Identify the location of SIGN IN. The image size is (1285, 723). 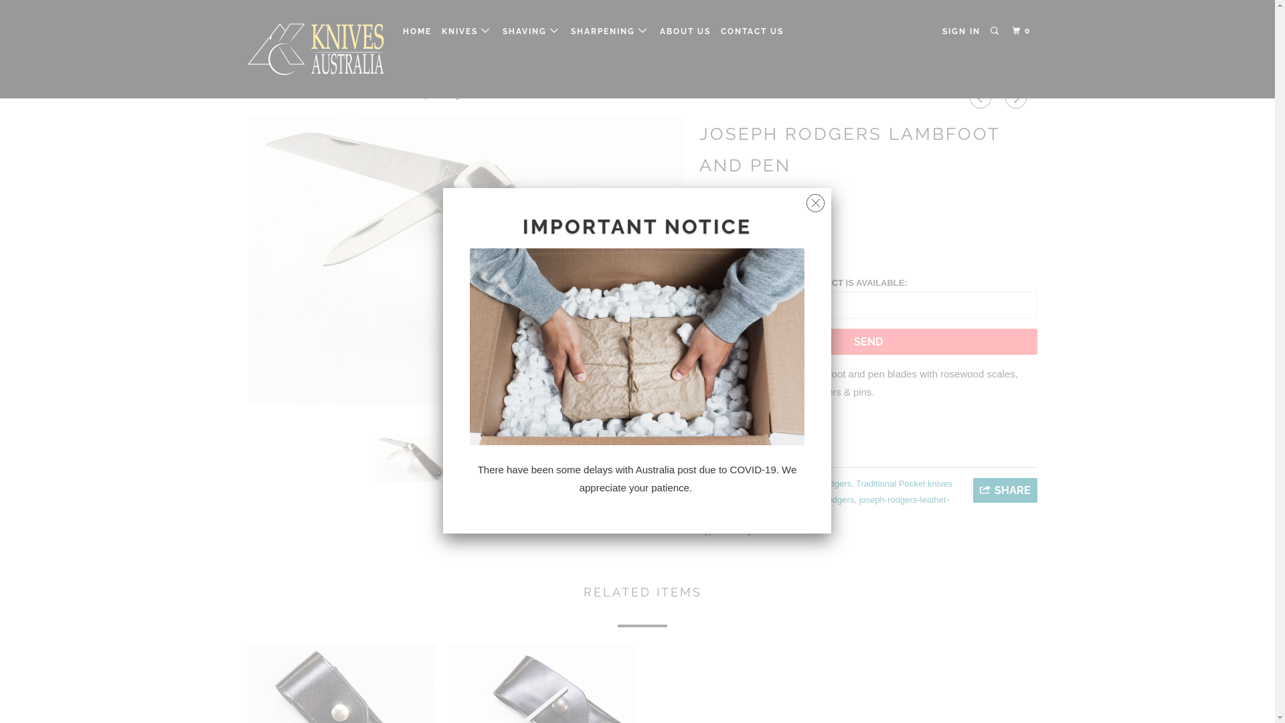
(961, 31).